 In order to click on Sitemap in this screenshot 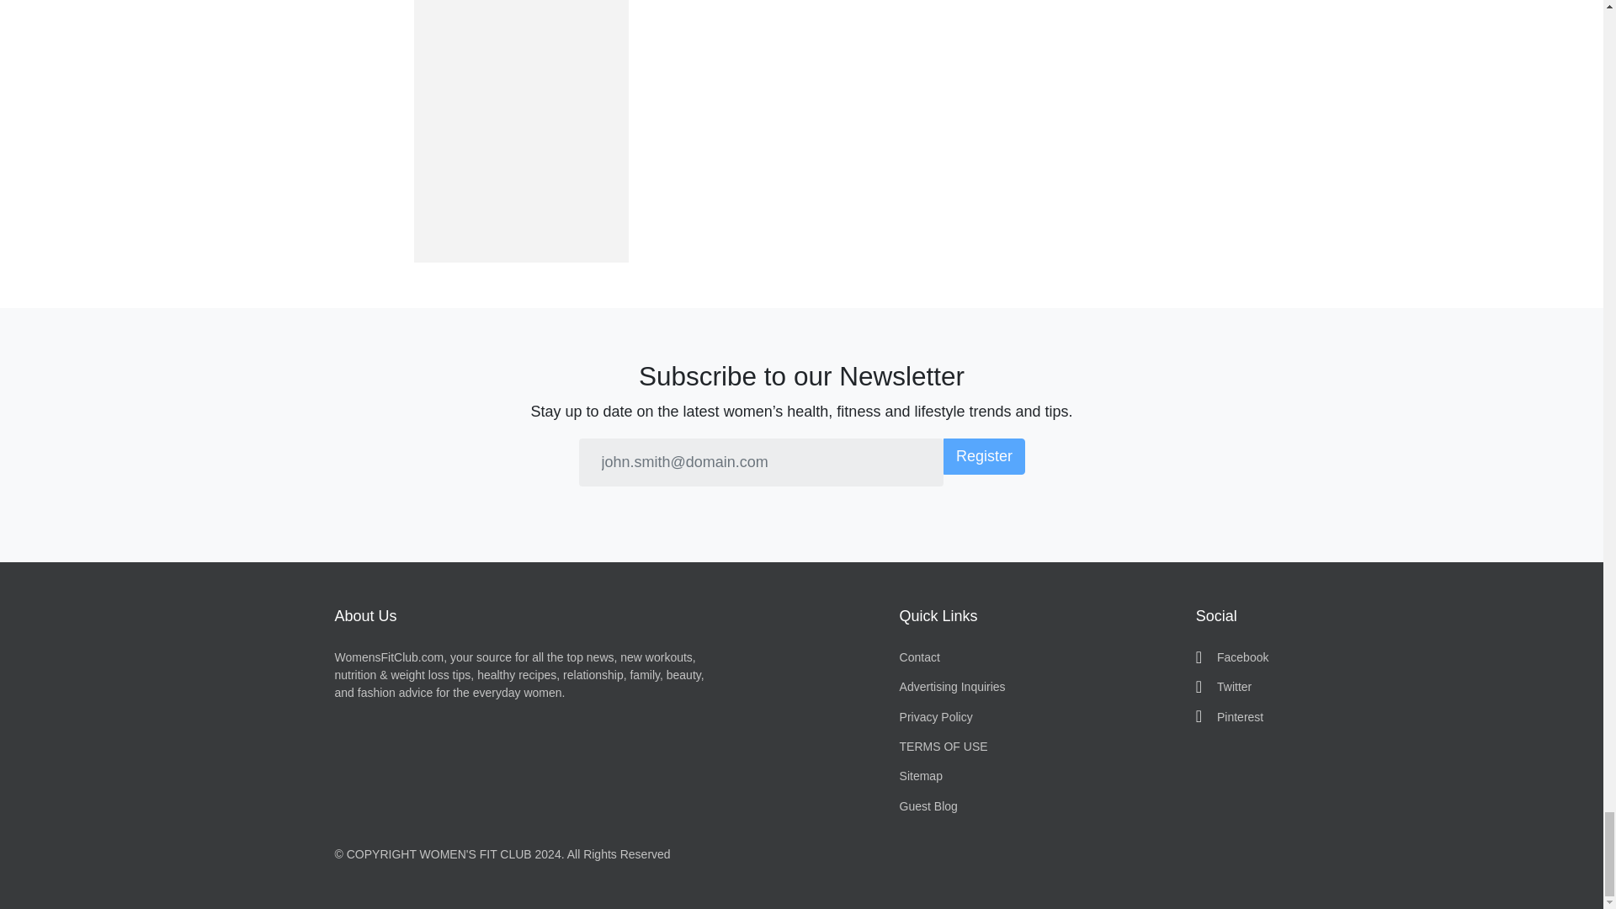, I will do `click(953, 776)`.